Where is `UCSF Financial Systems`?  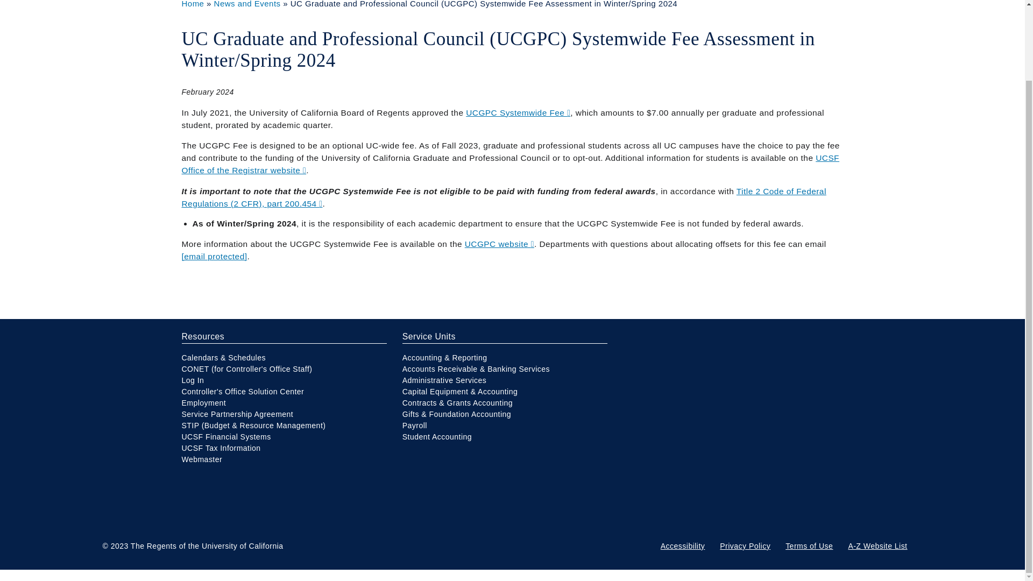
UCSF Financial Systems is located at coordinates (226, 436).